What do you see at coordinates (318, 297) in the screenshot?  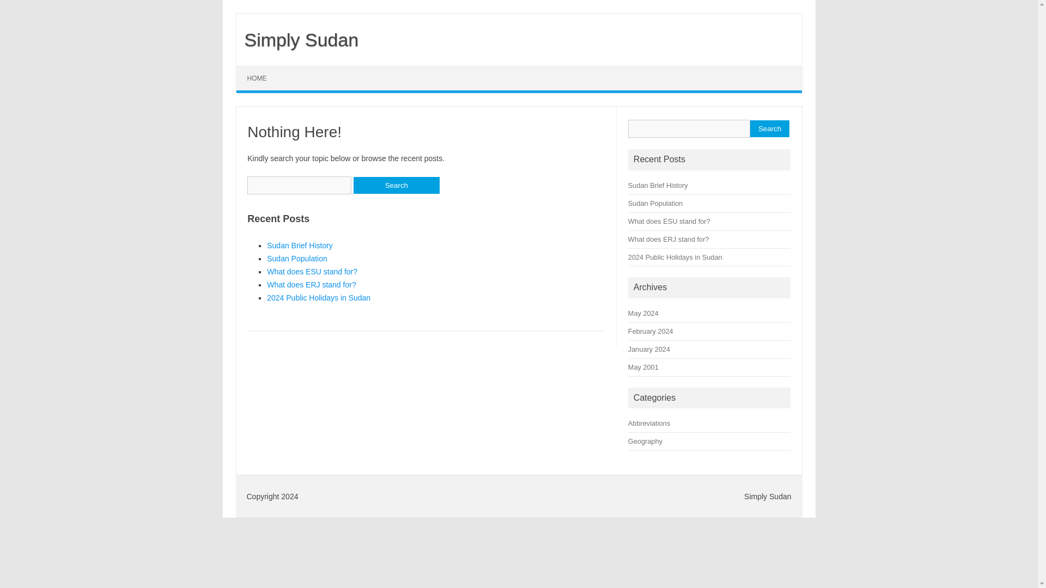 I see `2024 Public Holidays in Sudan` at bounding box center [318, 297].